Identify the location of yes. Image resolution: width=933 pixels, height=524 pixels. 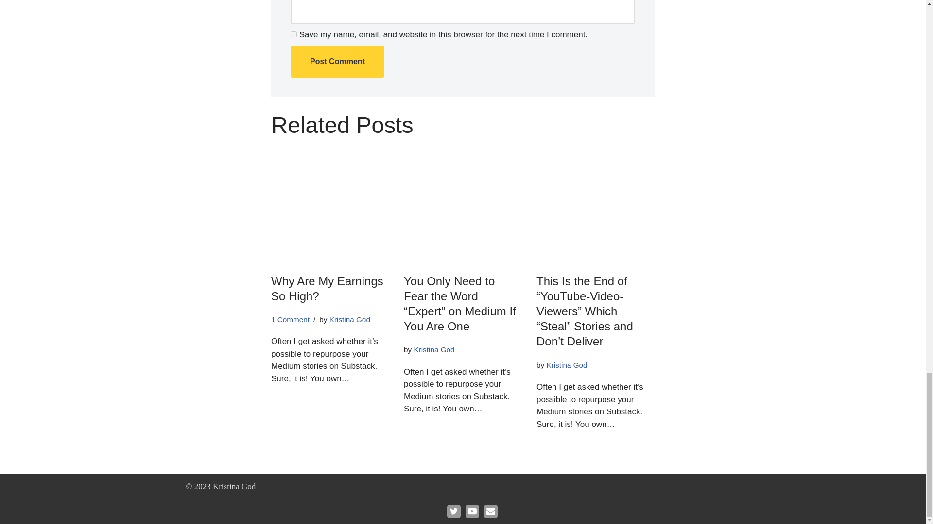
(294, 34).